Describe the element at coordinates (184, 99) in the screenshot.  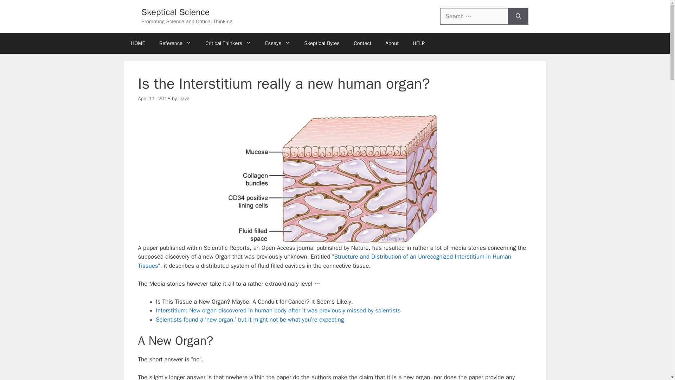
I see `View all posts by Dave` at that location.